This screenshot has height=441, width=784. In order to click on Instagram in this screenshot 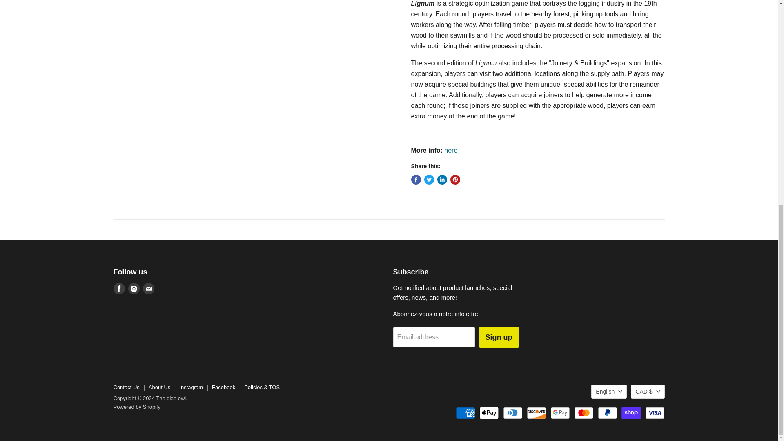, I will do `click(134, 289)`.